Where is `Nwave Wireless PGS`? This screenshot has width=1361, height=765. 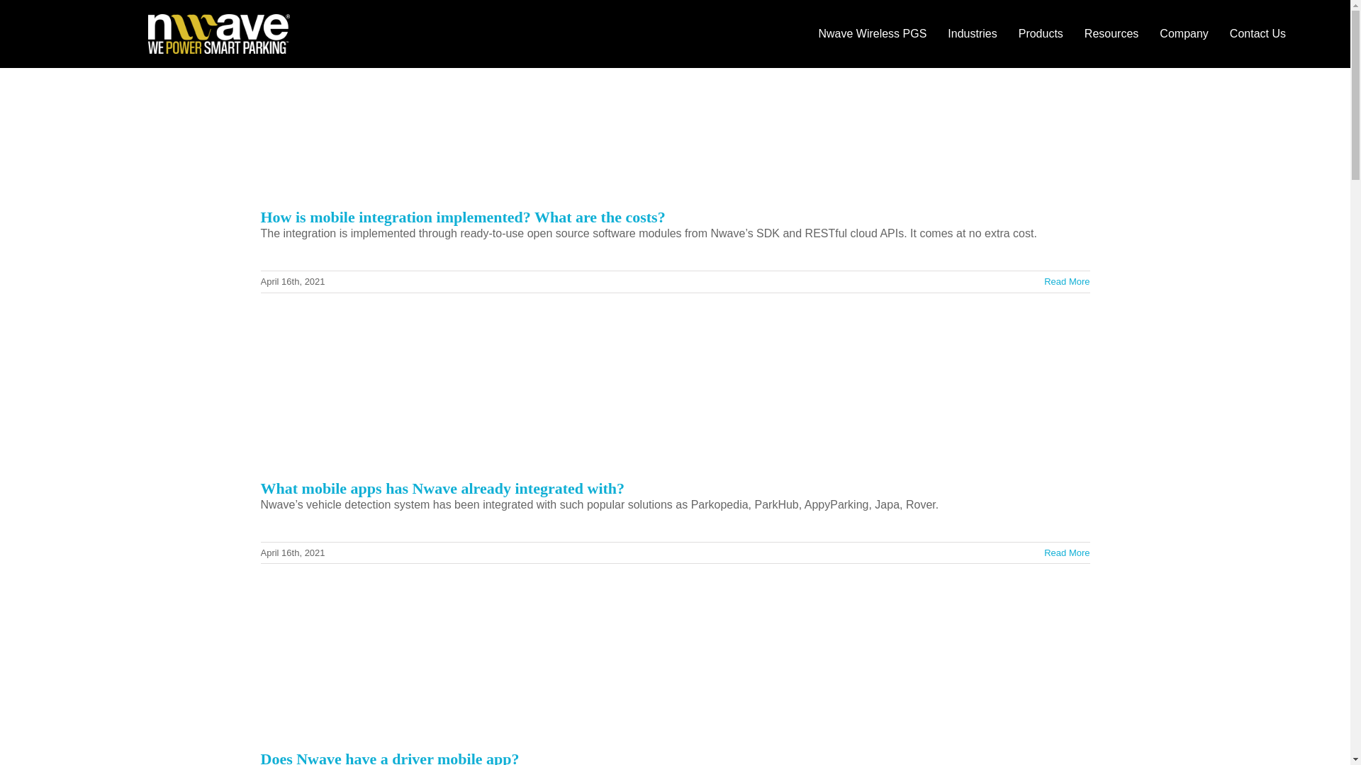
Nwave Wireless PGS is located at coordinates (872, 34).